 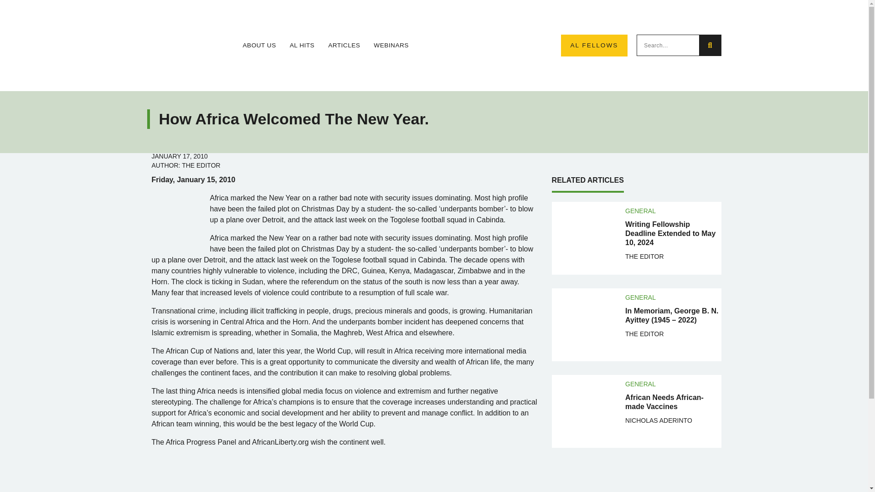 I want to click on JANUARY 17, 2010, so click(x=180, y=156).